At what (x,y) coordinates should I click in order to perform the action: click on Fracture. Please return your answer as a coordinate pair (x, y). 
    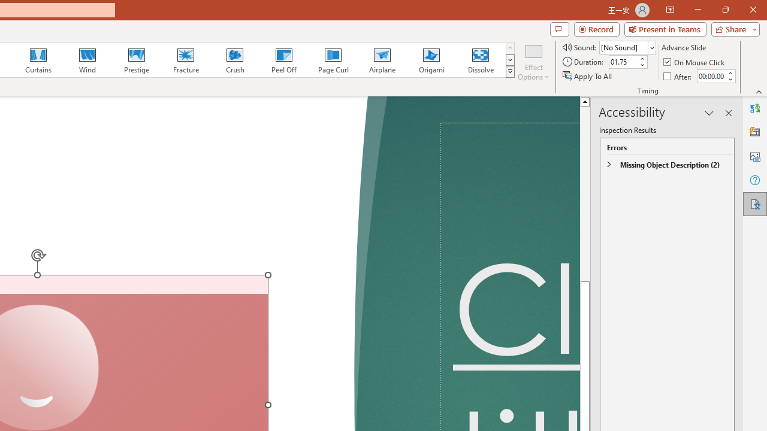
    Looking at the image, I should click on (185, 60).